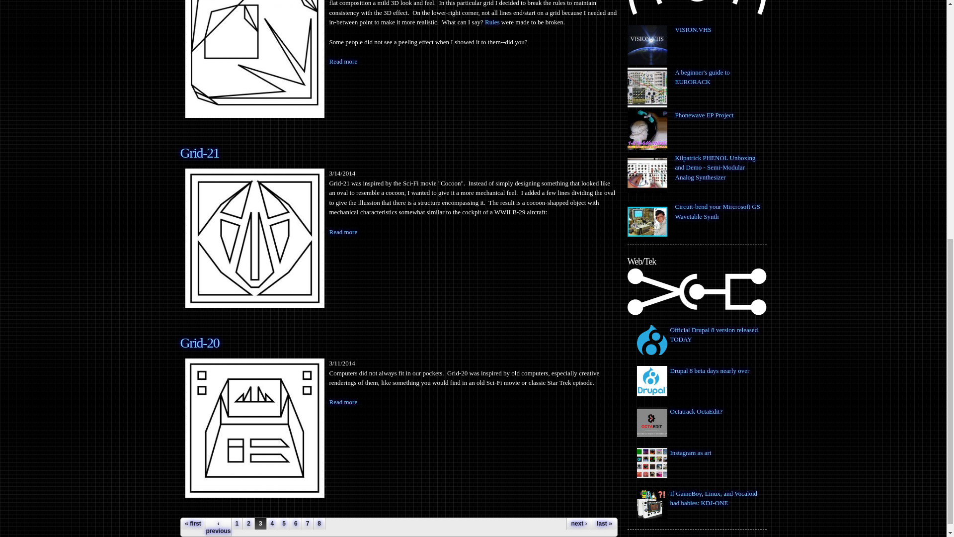  What do you see at coordinates (238, 523) in the screenshot?
I see `Go to page 1` at bounding box center [238, 523].